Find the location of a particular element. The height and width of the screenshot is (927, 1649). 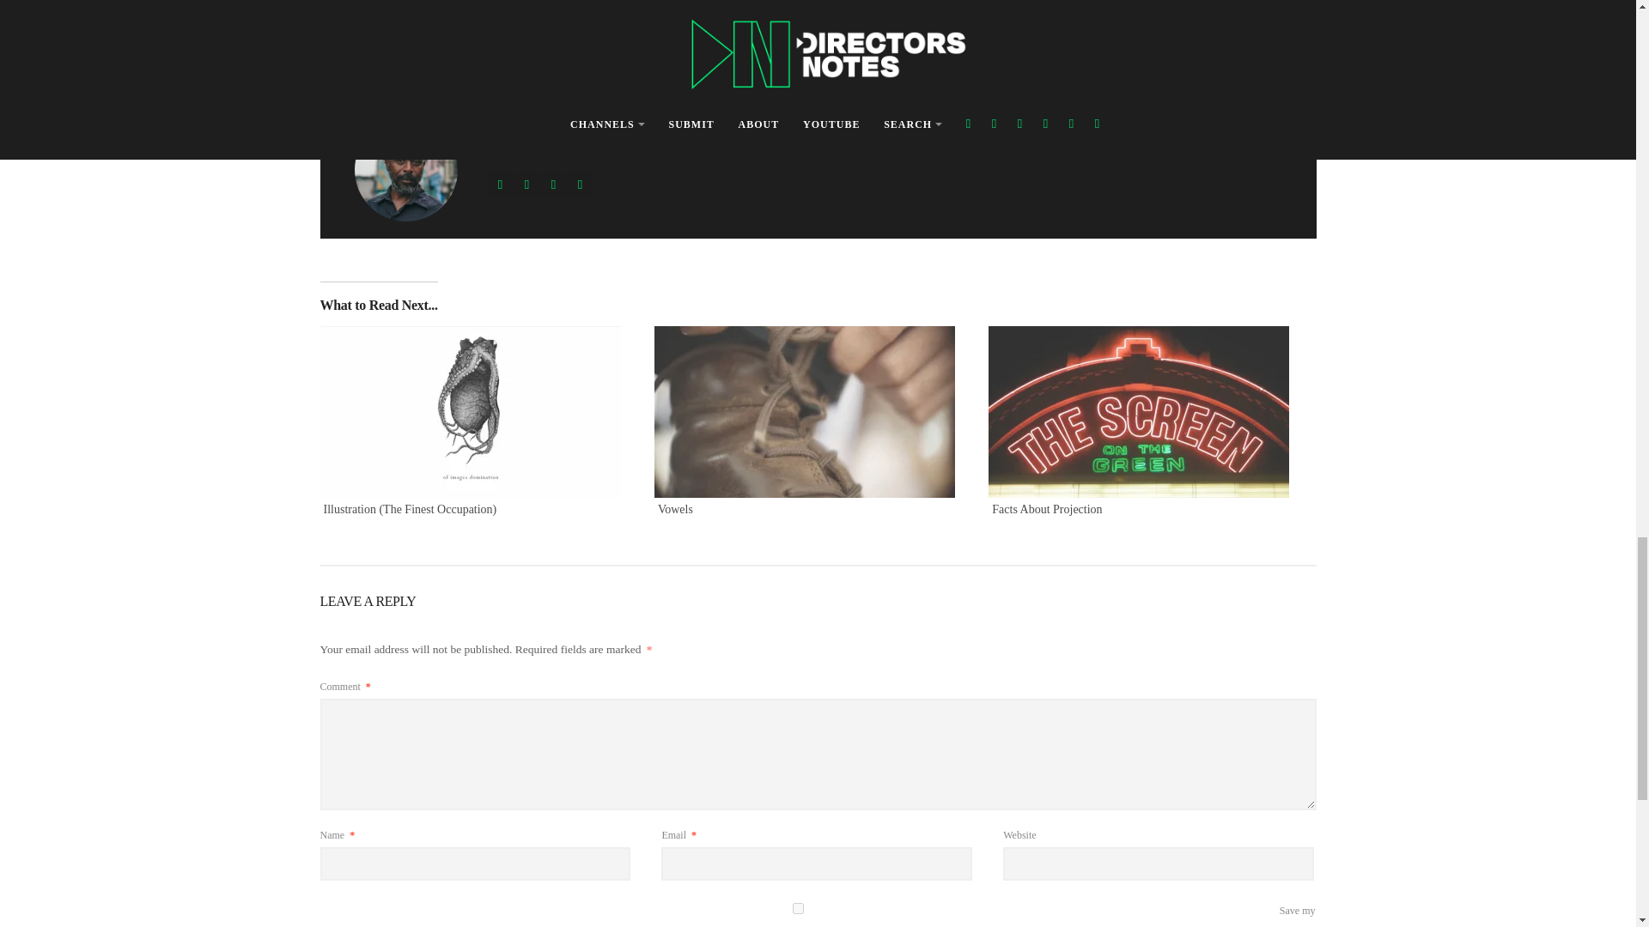

UK is located at coordinates (440, 34).